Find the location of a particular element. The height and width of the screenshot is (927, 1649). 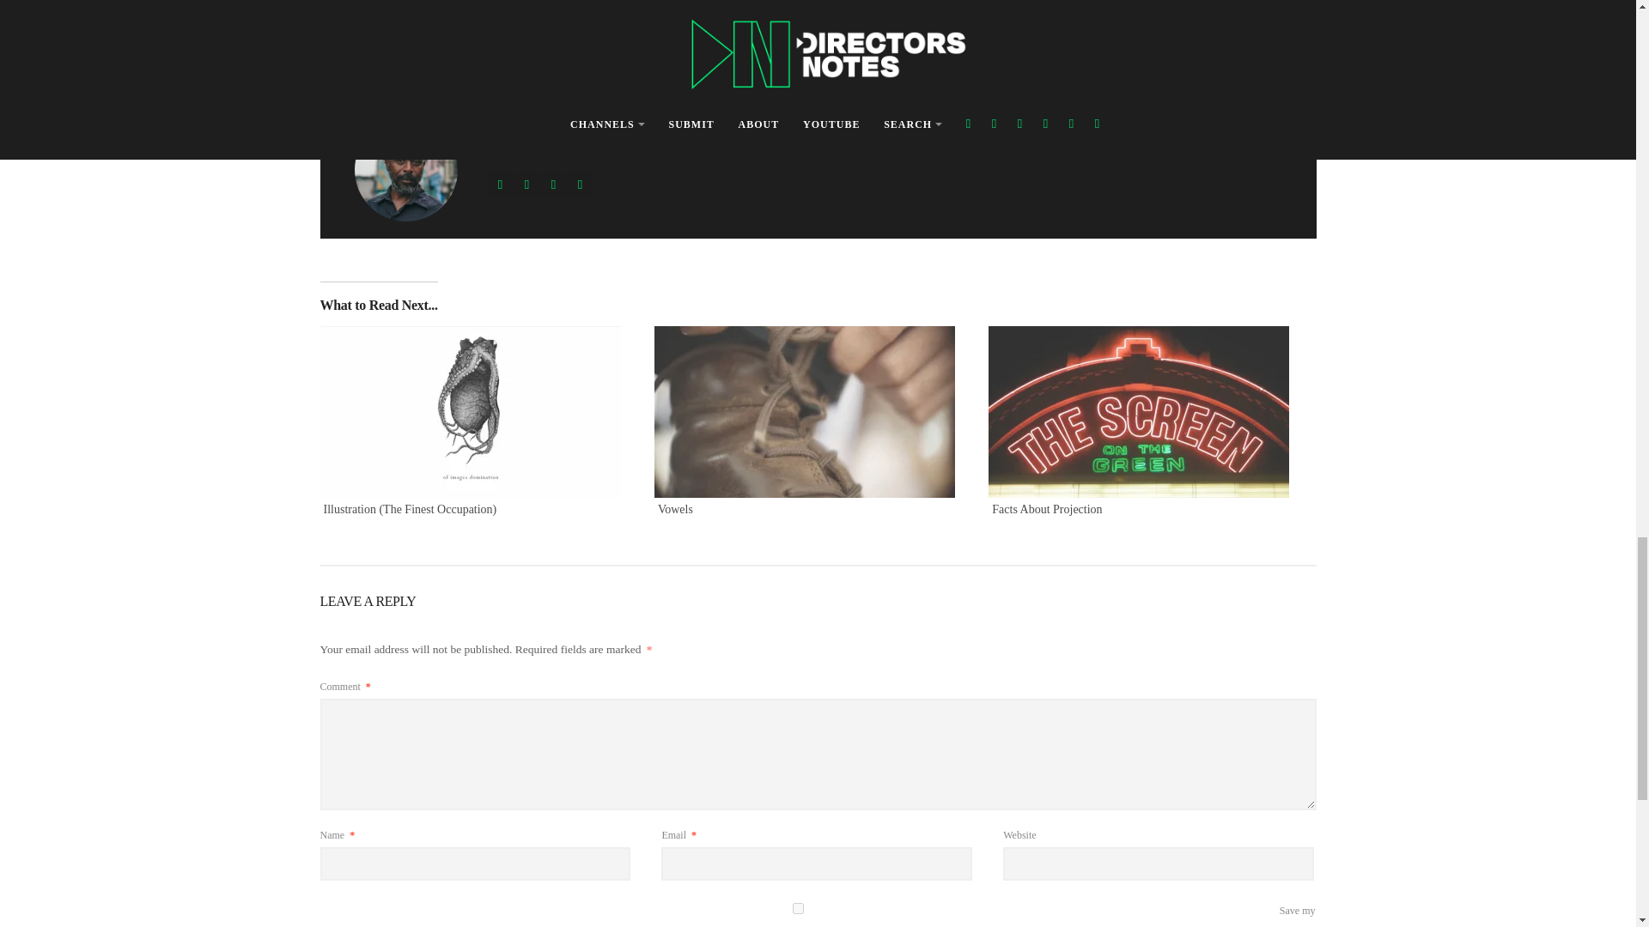

UK is located at coordinates (440, 34).